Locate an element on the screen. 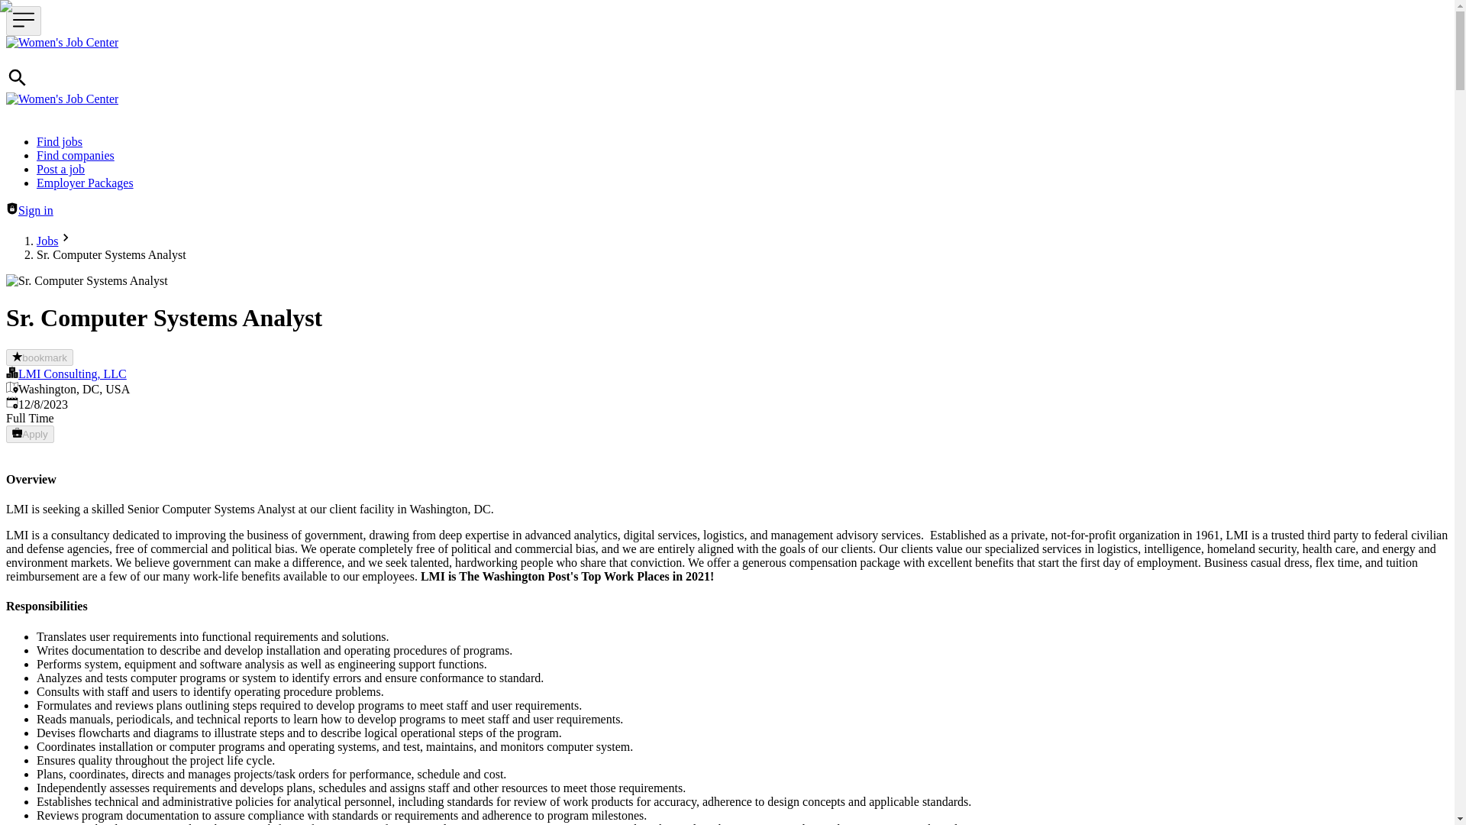 This screenshot has height=825, width=1466. Apply is located at coordinates (30, 434).